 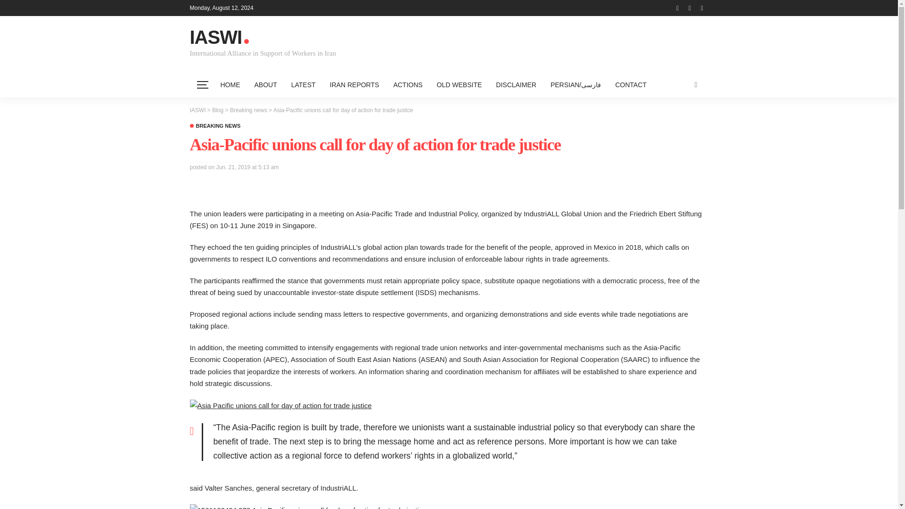 I want to click on Go to the Breaking news Category archives., so click(x=248, y=110).